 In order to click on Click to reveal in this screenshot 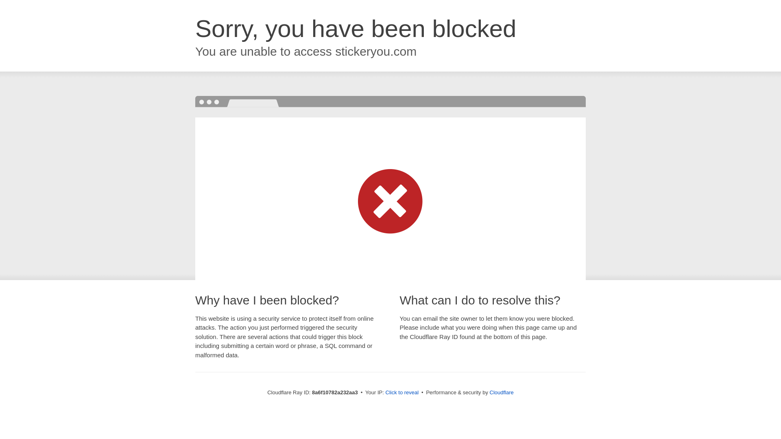, I will do `click(402, 393)`.